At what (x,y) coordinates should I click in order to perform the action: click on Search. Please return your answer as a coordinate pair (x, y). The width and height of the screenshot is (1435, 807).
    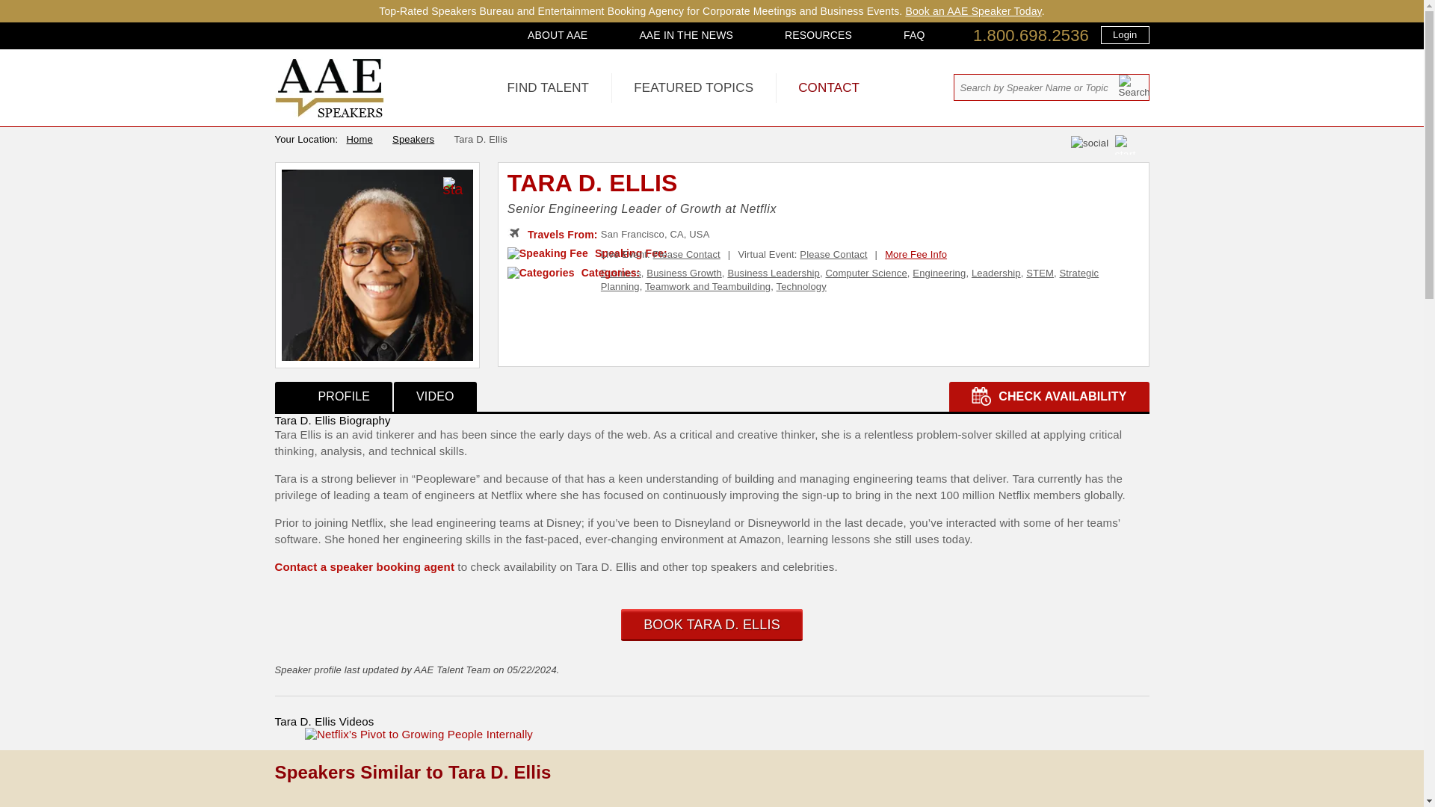
    Looking at the image, I should click on (1133, 86).